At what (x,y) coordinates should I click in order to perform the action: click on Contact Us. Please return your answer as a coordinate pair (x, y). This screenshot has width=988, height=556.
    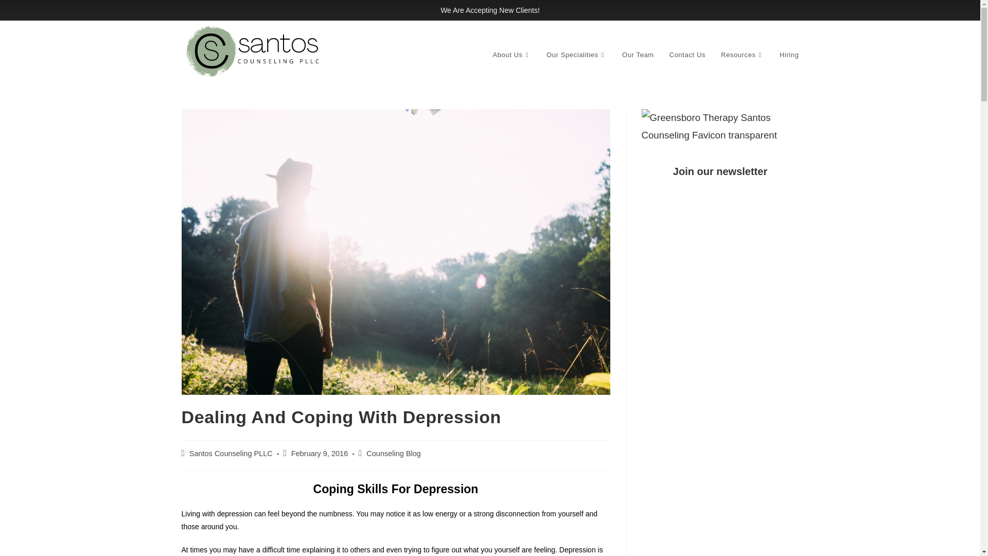
    Looking at the image, I should click on (687, 55).